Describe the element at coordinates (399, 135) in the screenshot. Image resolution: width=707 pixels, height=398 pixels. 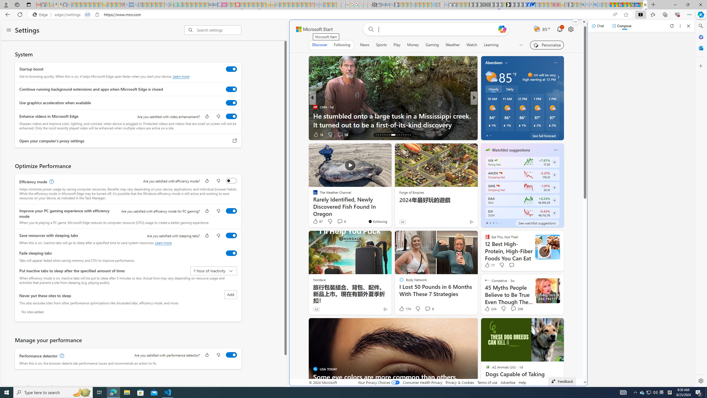
I see `AutomationID: tab-25` at that location.